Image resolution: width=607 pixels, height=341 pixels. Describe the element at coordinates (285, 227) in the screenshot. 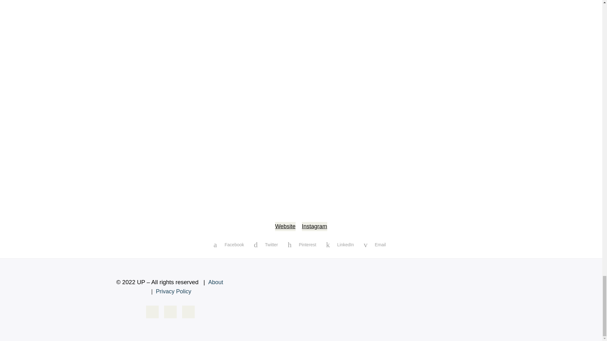

I see `Website` at that location.